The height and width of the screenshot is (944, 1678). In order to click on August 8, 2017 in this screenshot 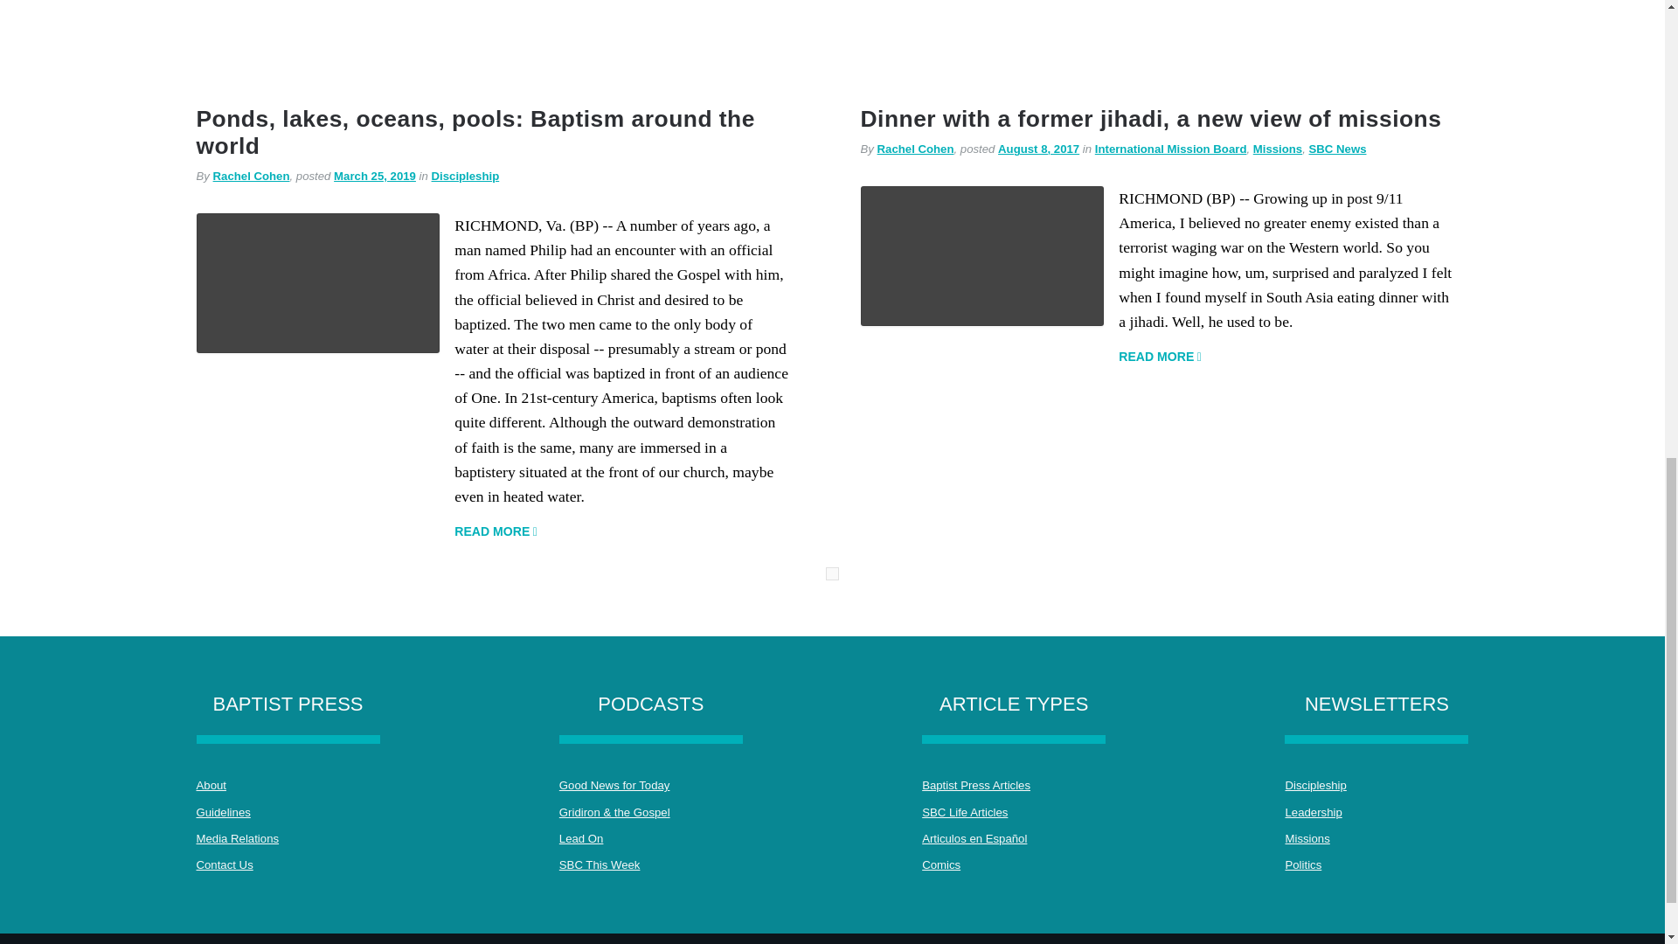, I will do `click(1038, 149)`.